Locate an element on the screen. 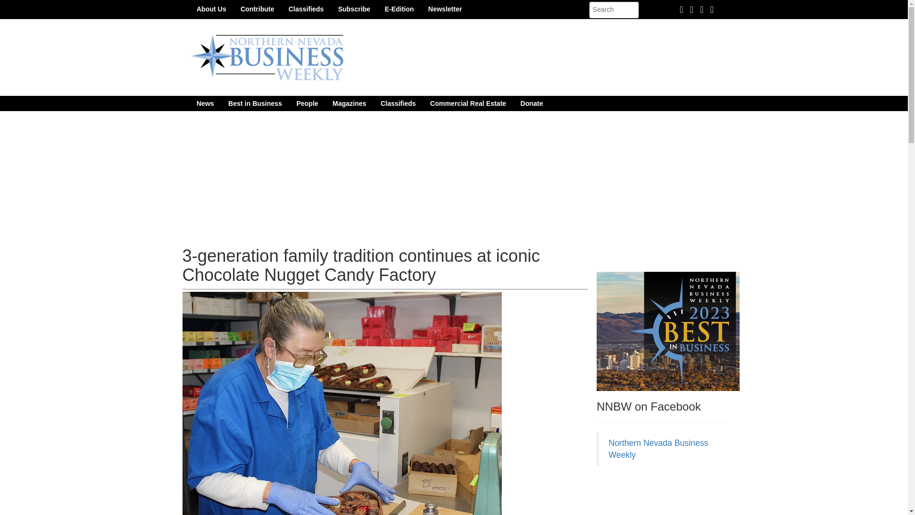 This screenshot has height=515, width=915. Classifieds is located at coordinates (305, 9).